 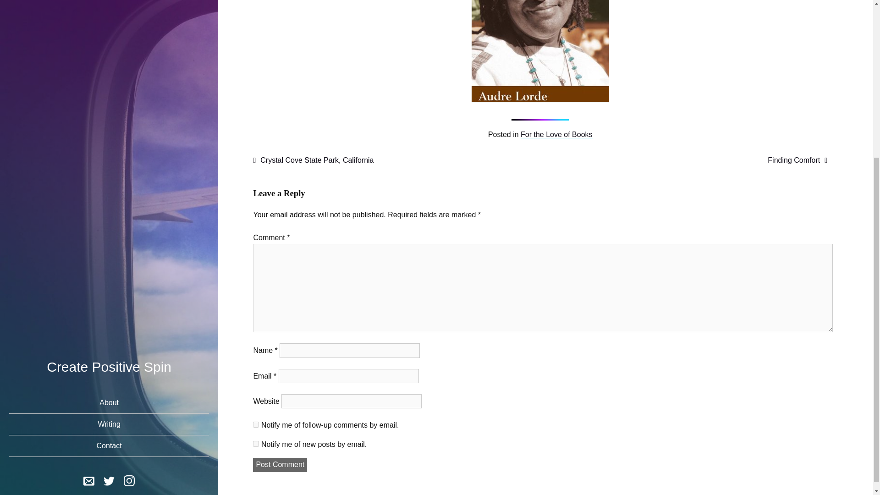 What do you see at coordinates (129, 249) in the screenshot?
I see `instagram` at bounding box center [129, 249].